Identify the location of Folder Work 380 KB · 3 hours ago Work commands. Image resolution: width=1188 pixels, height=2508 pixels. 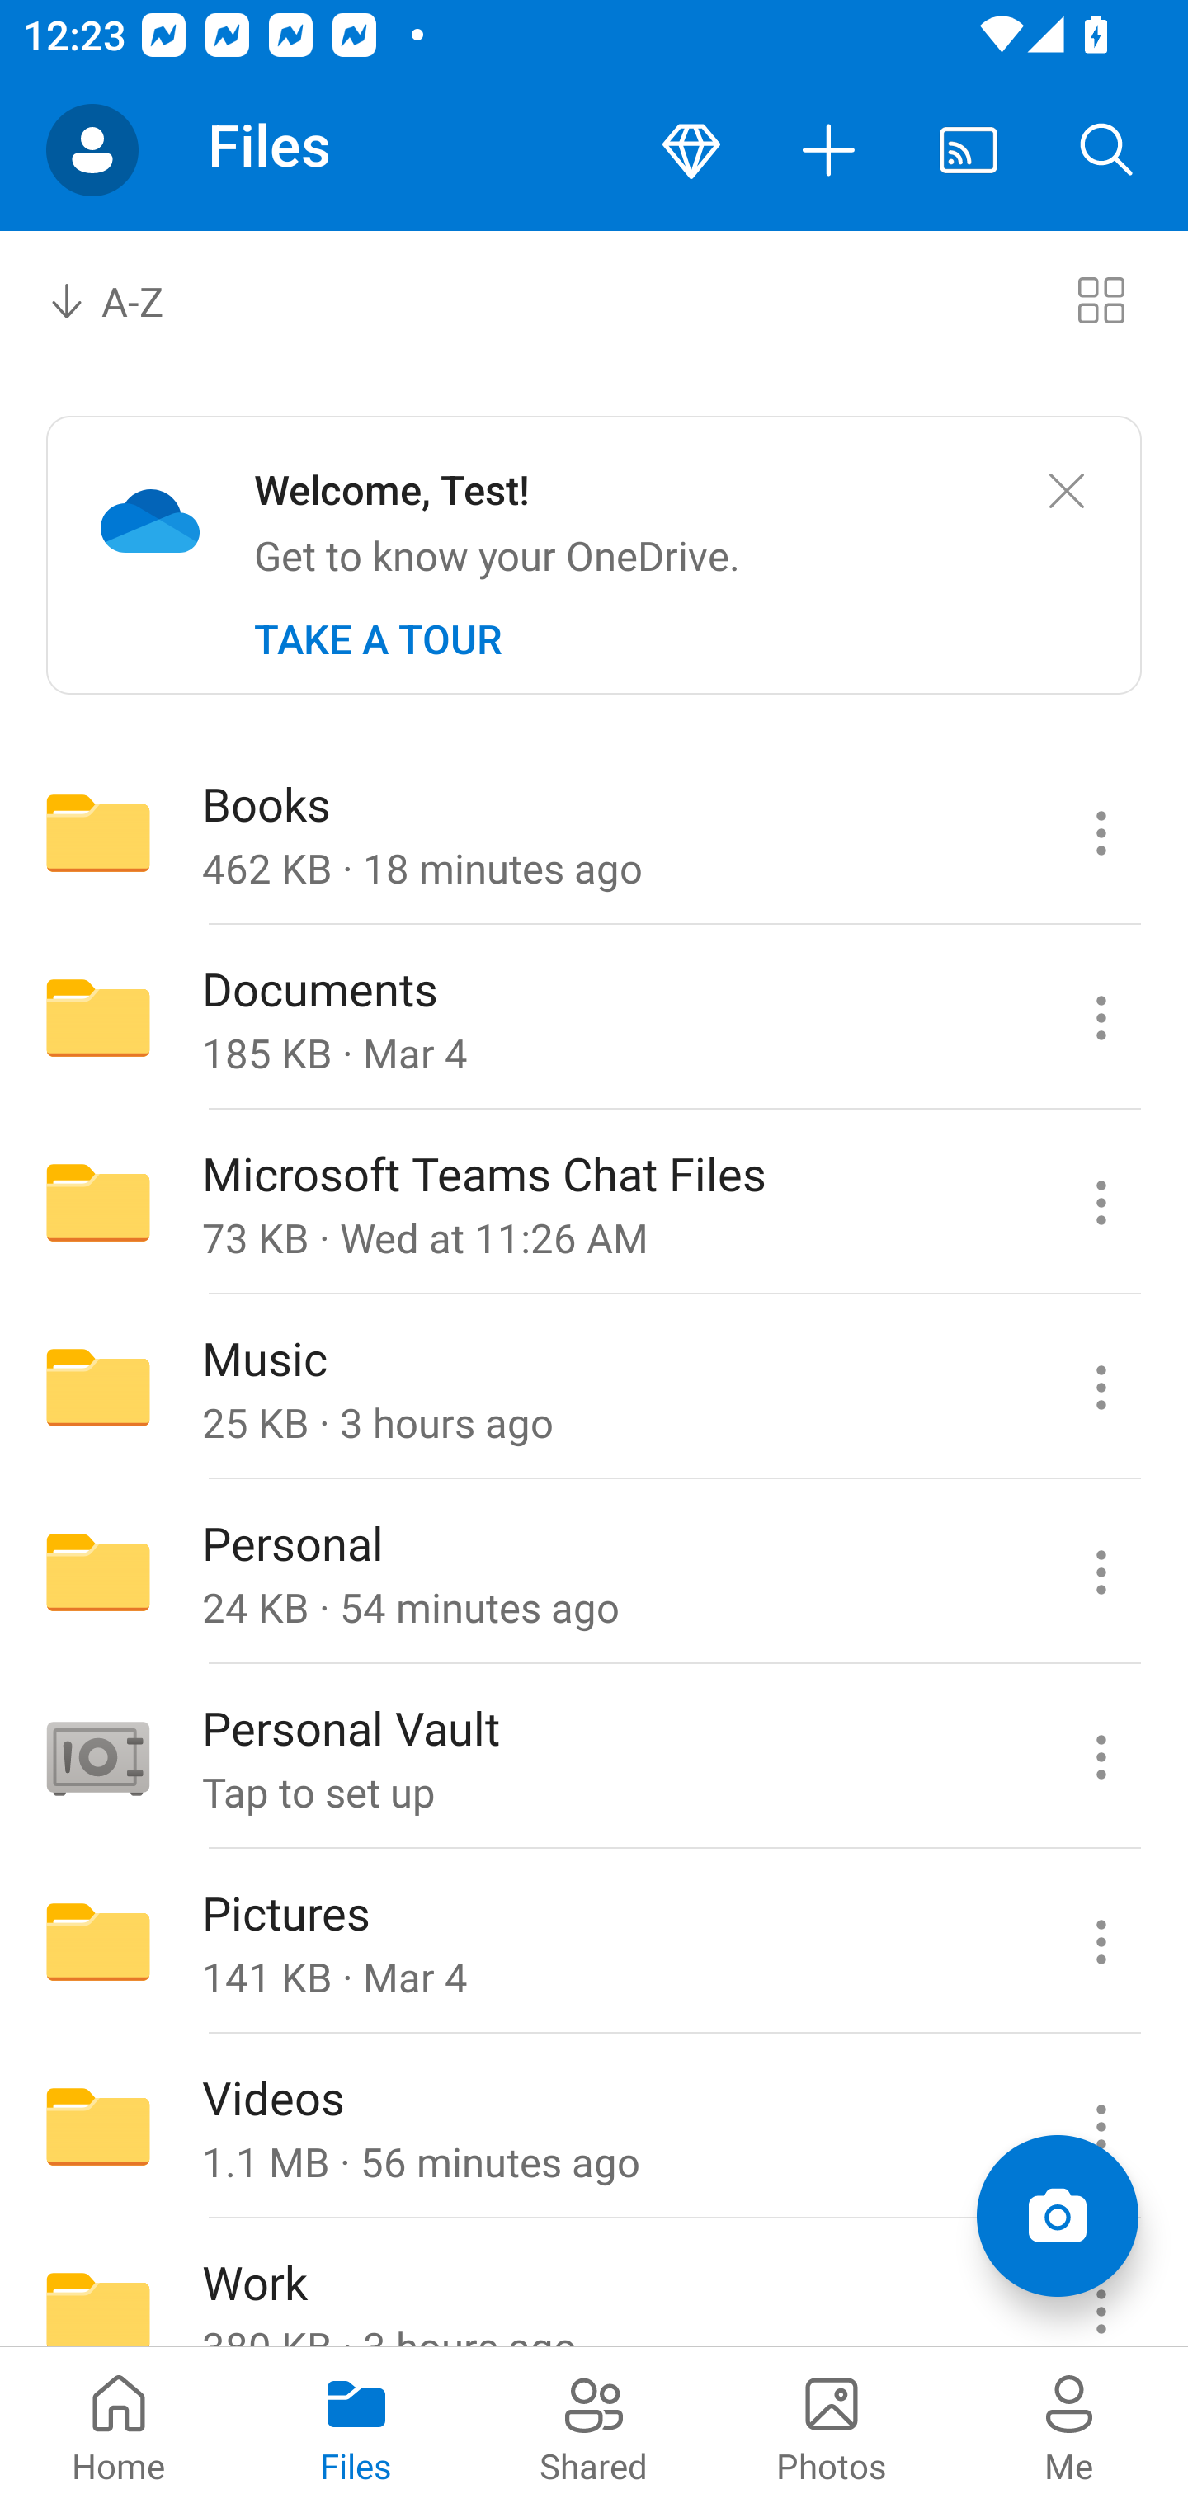
(594, 2284).